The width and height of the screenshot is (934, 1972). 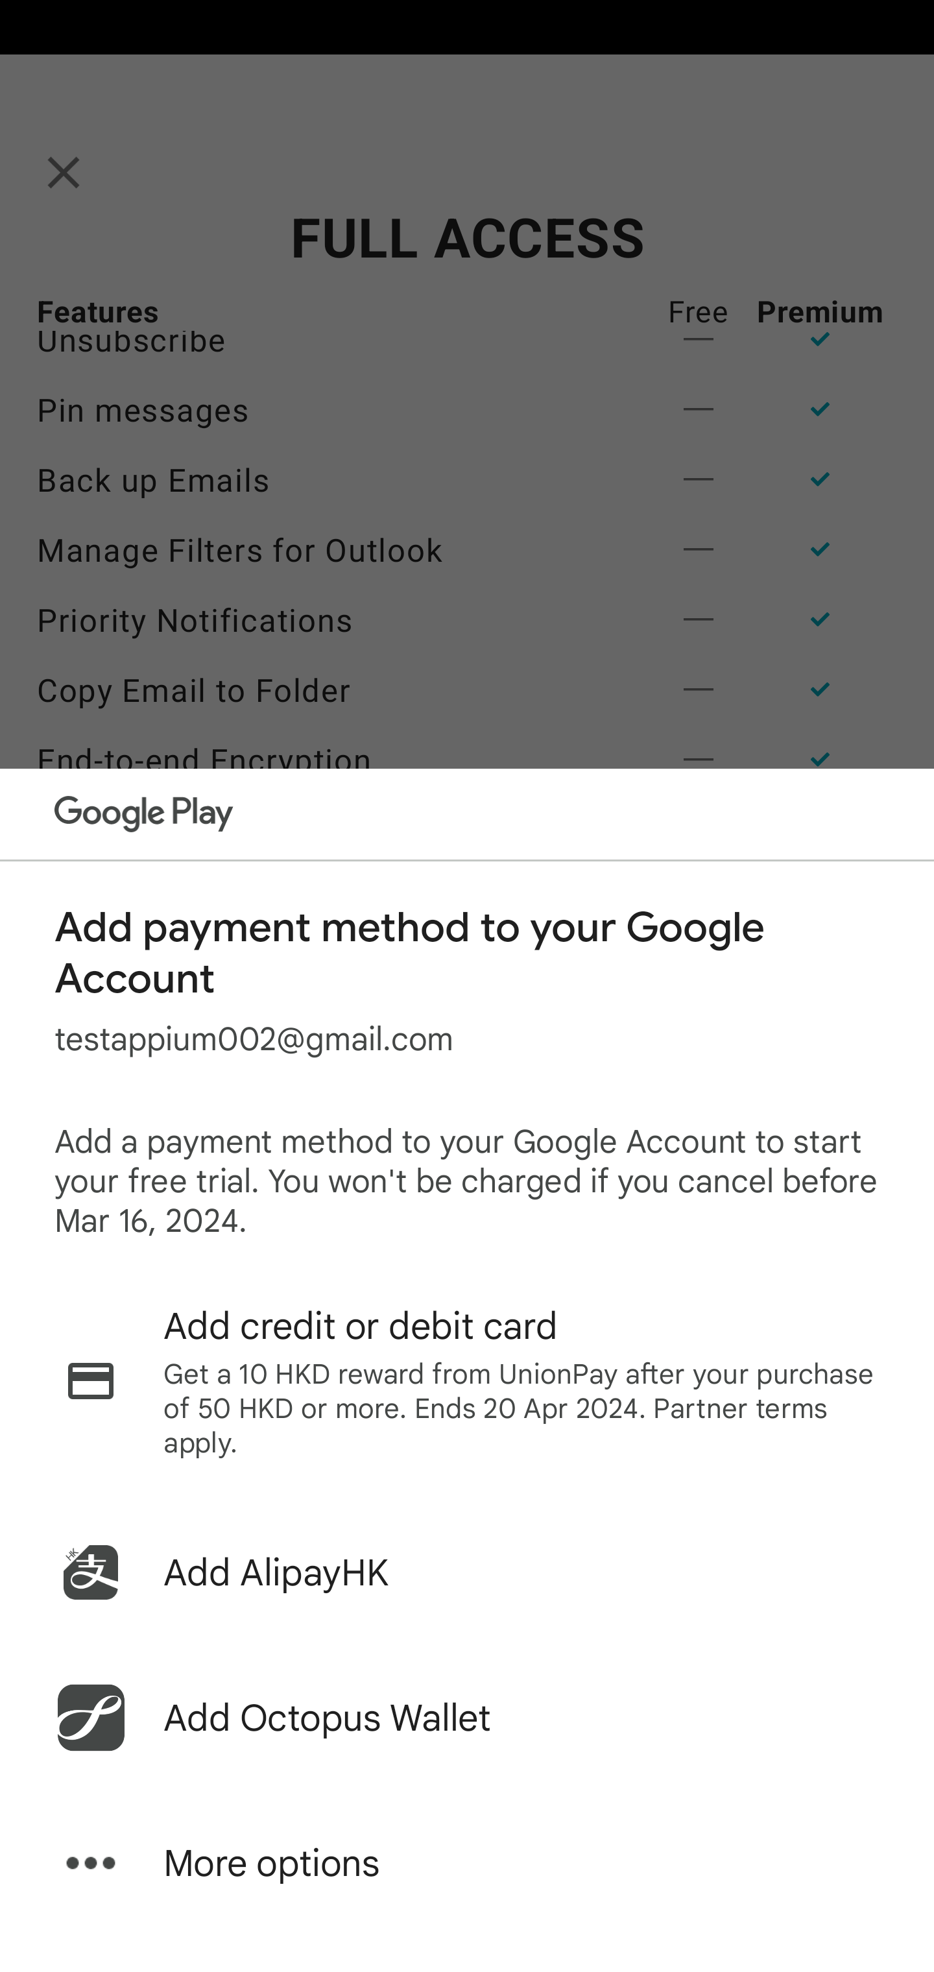 What do you see at coordinates (467, 1718) in the screenshot?
I see `Add Octopus Wallet` at bounding box center [467, 1718].